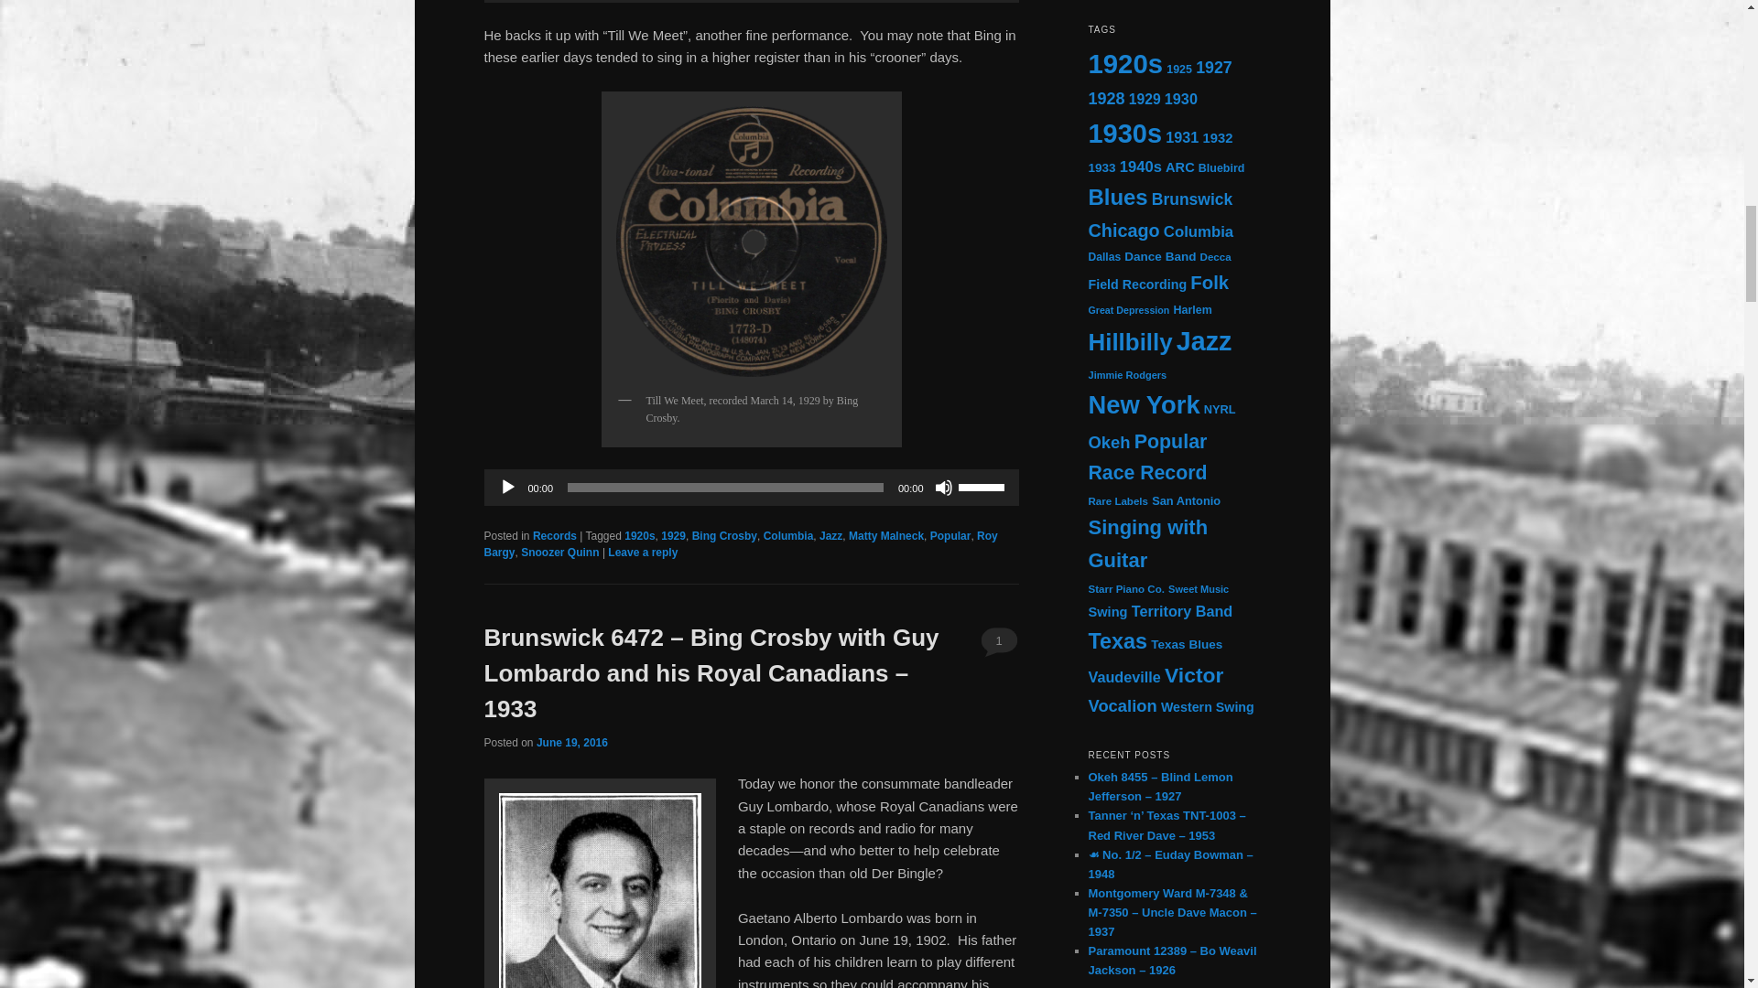 The image size is (1758, 988). I want to click on Play, so click(507, 487).